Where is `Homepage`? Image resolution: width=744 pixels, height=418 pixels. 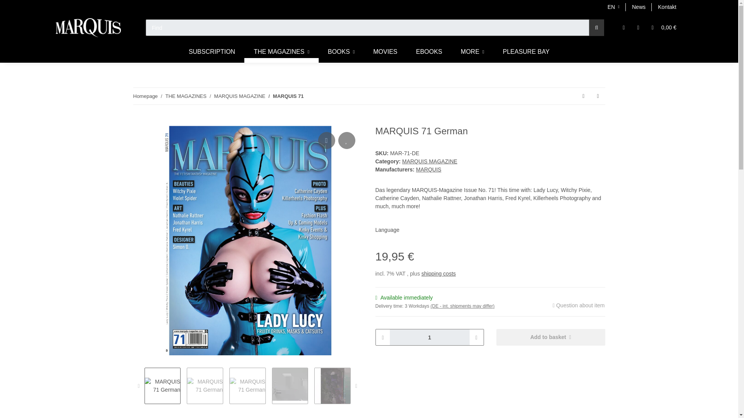
Homepage is located at coordinates (145, 96).